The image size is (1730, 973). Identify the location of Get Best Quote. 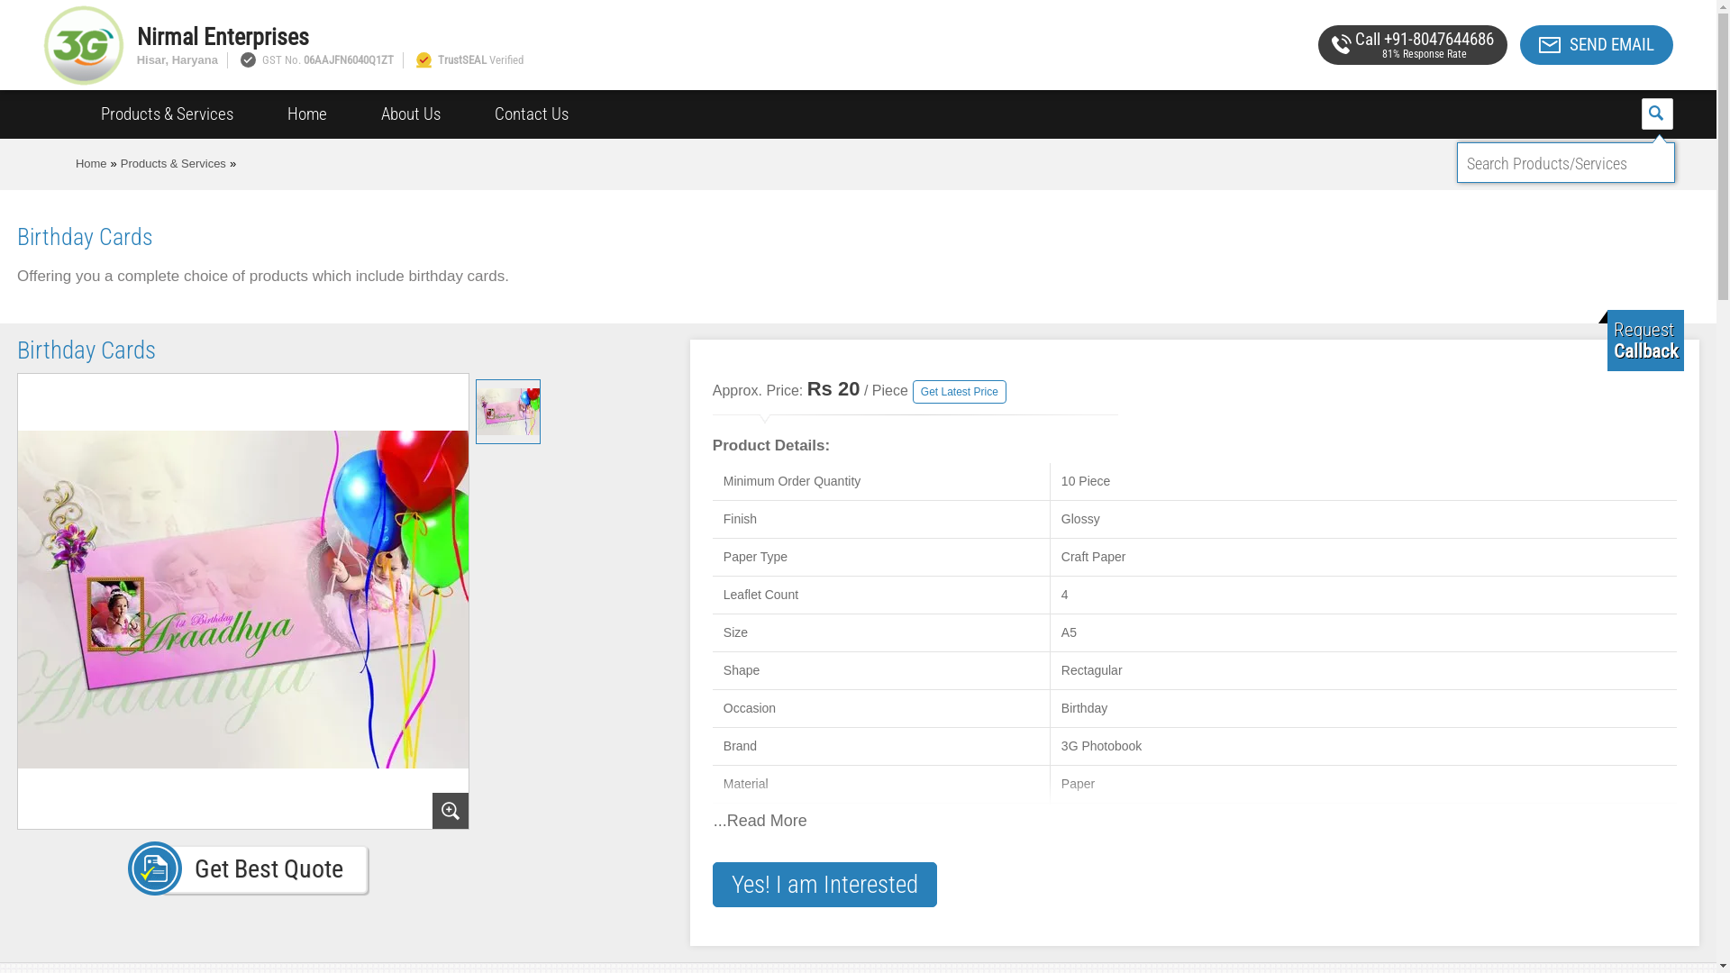
(248, 868).